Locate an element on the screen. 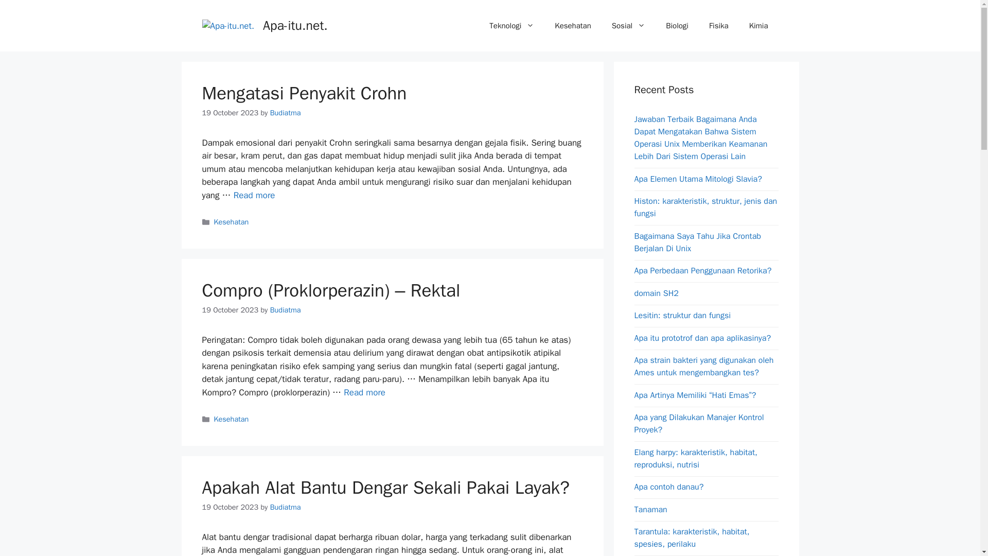  Fisika is located at coordinates (718, 26).